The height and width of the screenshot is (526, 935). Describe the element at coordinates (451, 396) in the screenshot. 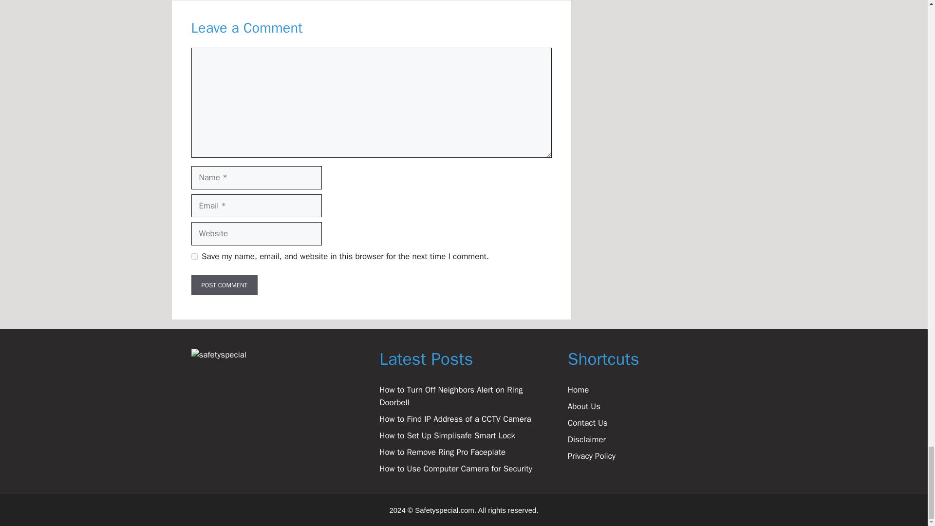

I see `How to Turn Off Neighbors Alert on Ring Doorbell` at that location.